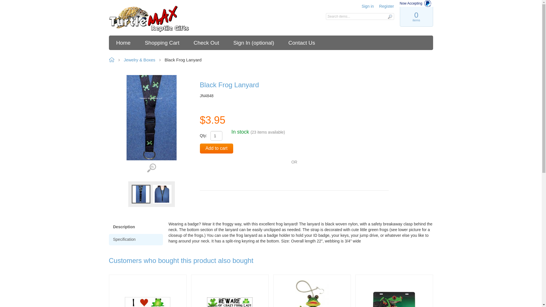 The width and height of the screenshot is (546, 307). What do you see at coordinates (216, 136) in the screenshot?
I see `1` at bounding box center [216, 136].